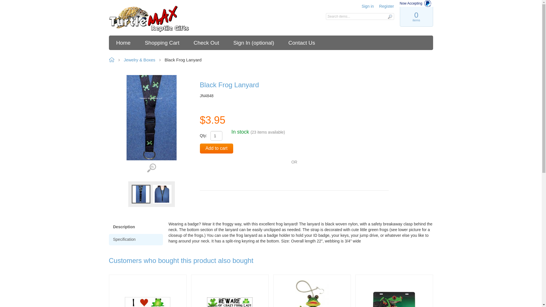 The width and height of the screenshot is (546, 307). What do you see at coordinates (216, 136) in the screenshot?
I see `1` at bounding box center [216, 136].